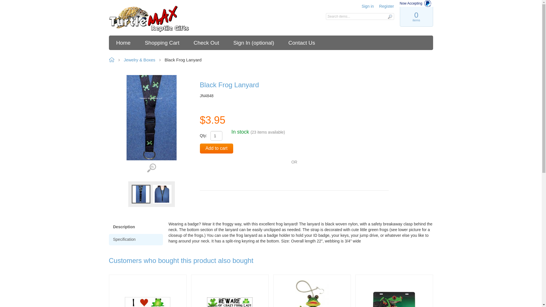 The width and height of the screenshot is (546, 307). What do you see at coordinates (216, 136) in the screenshot?
I see `1` at bounding box center [216, 136].